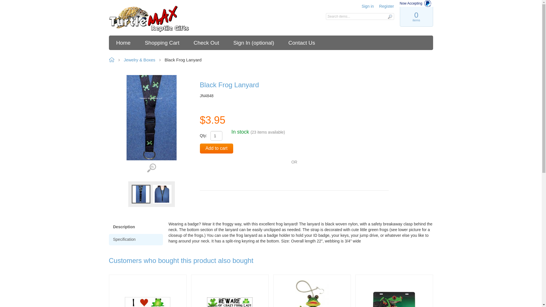 The width and height of the screenshot is (546, 307). What do you see at coordinates (216, 136) in the screenshot?
I see `1` at bounding box center [216, 136].